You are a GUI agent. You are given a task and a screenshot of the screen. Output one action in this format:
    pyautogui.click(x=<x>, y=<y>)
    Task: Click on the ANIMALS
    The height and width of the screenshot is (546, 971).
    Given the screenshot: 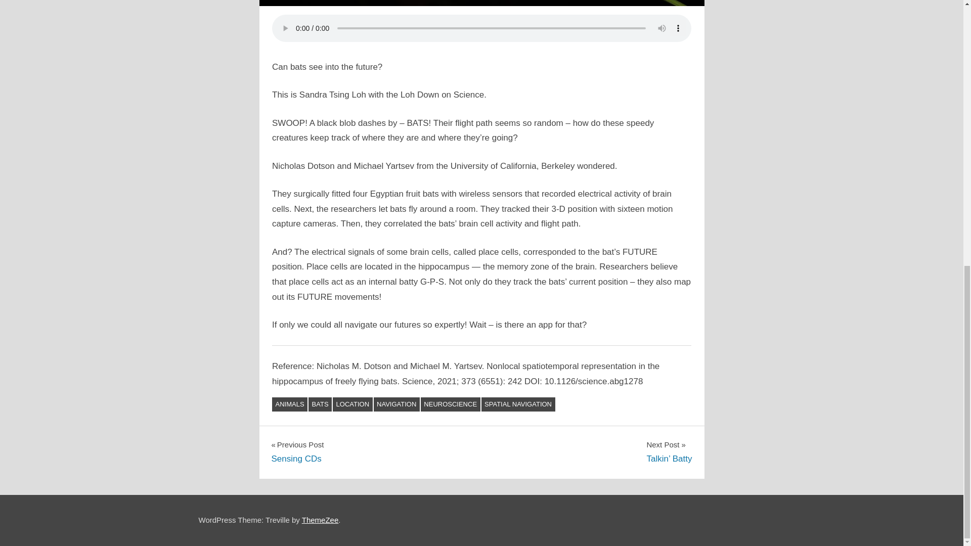 What is the action you would take?
    pyautogui.click(x=289, y=404)
    